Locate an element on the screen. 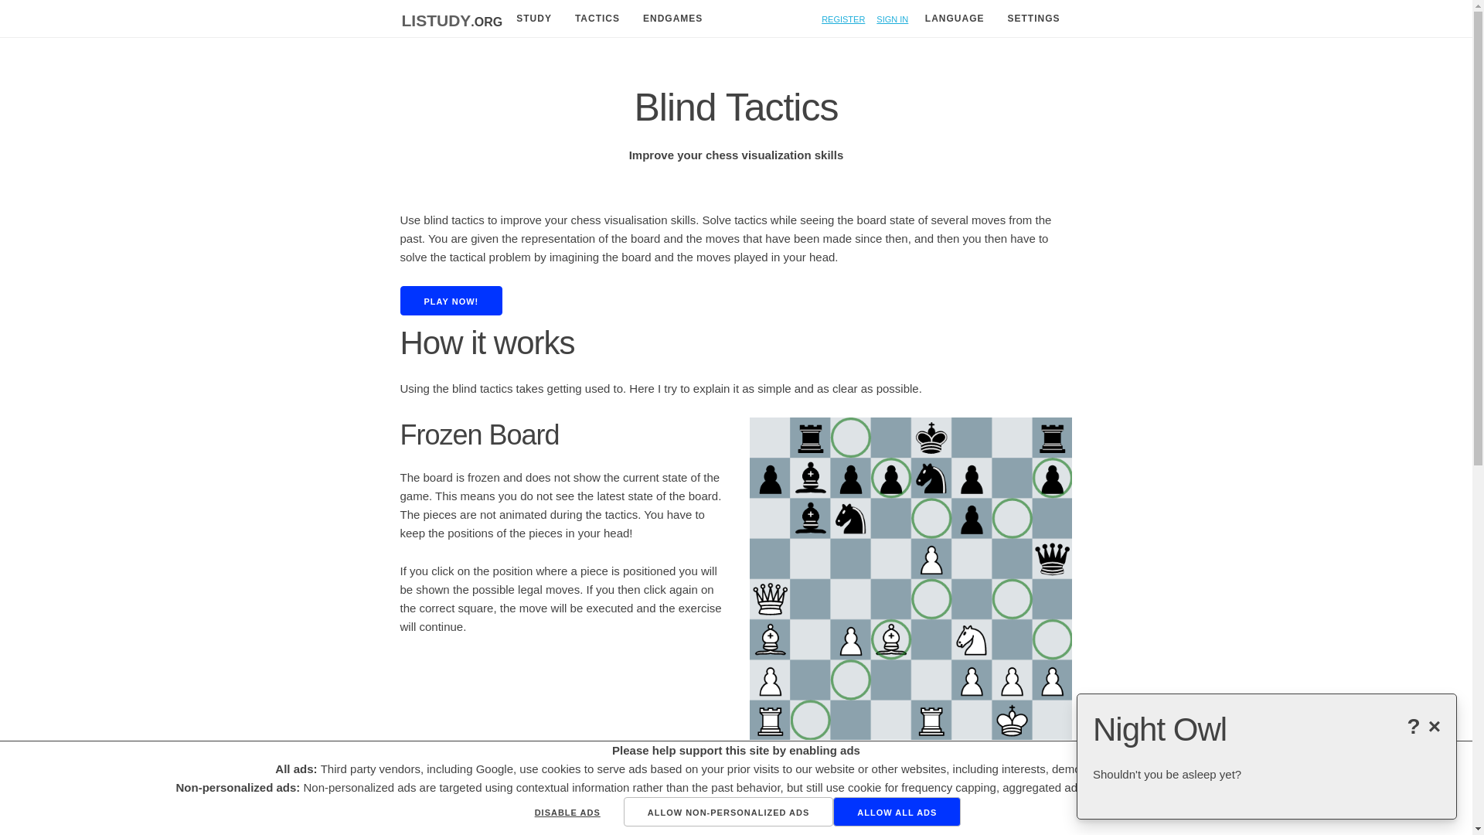 Image resolution: width=1484 pixels, height=835 pixels. TACTICS is located at coordinates (597, 19).